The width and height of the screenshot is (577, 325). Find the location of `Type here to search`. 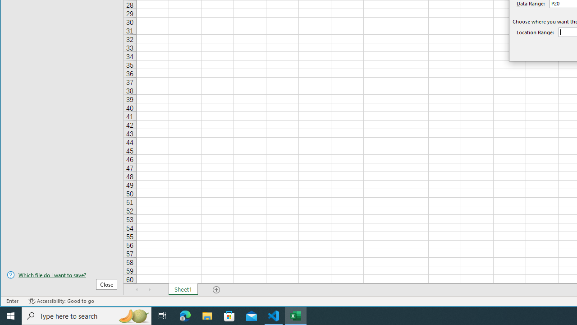

Type here to search is located at coordinates (87, 316).